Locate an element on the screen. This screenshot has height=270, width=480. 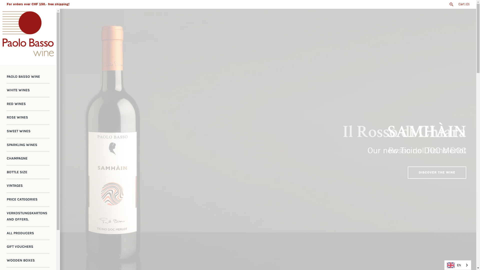
ALL PRODUCERS is located at coordinates (28, 233).